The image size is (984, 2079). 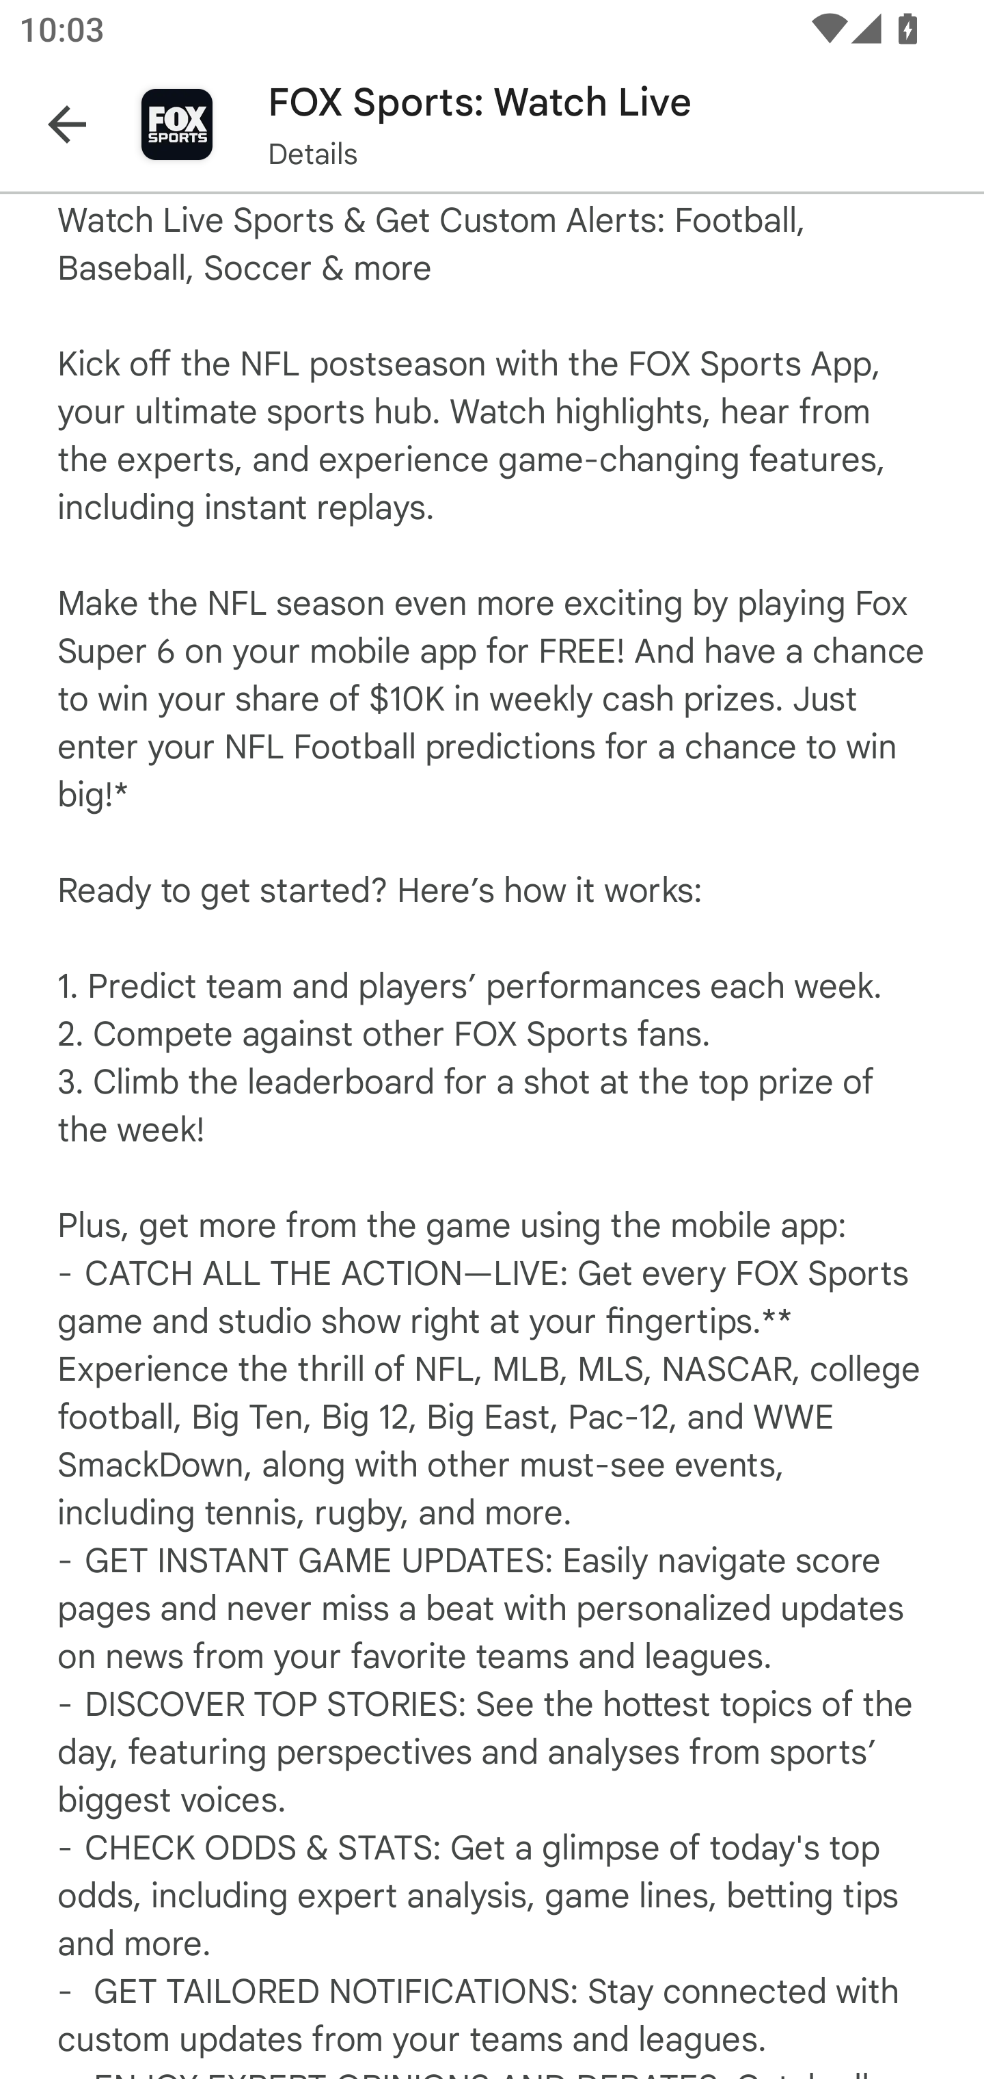 I want to click on Navigate up, so click(x=67, y=124).